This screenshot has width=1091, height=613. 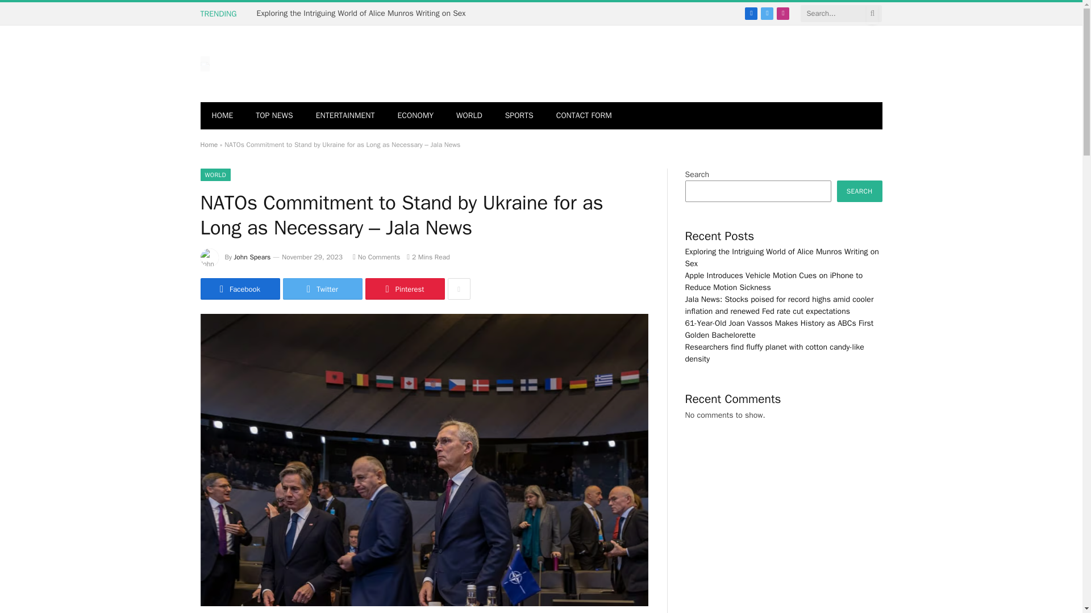 What do you see at coordinates (274, 116) in the screenshot?
I see `TOP NEWS` at bounding box center [274, 116].